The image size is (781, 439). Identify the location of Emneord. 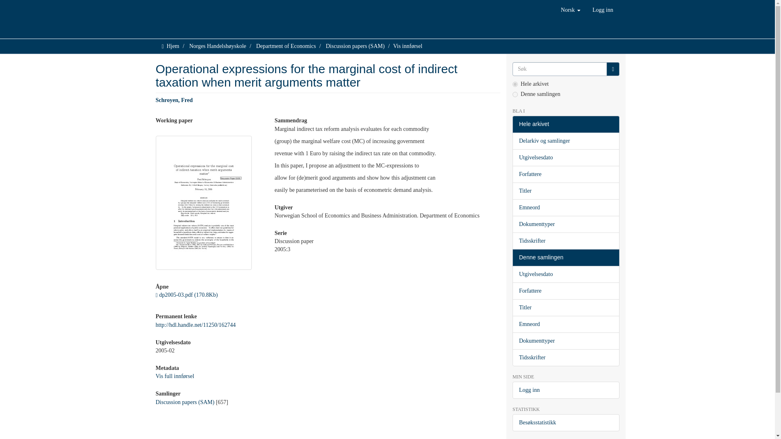
(565, 208).